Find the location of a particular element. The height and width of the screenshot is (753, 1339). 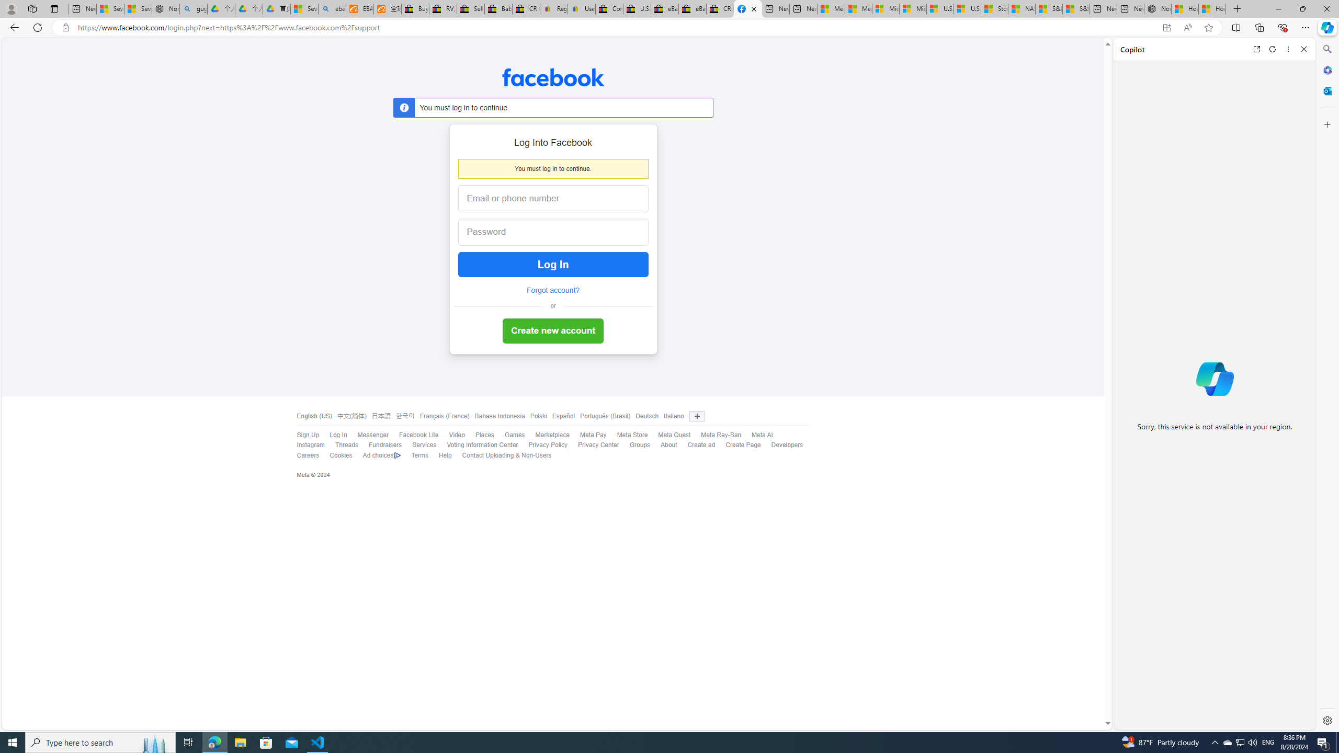

Italiano is located at coordinates (674, 416).